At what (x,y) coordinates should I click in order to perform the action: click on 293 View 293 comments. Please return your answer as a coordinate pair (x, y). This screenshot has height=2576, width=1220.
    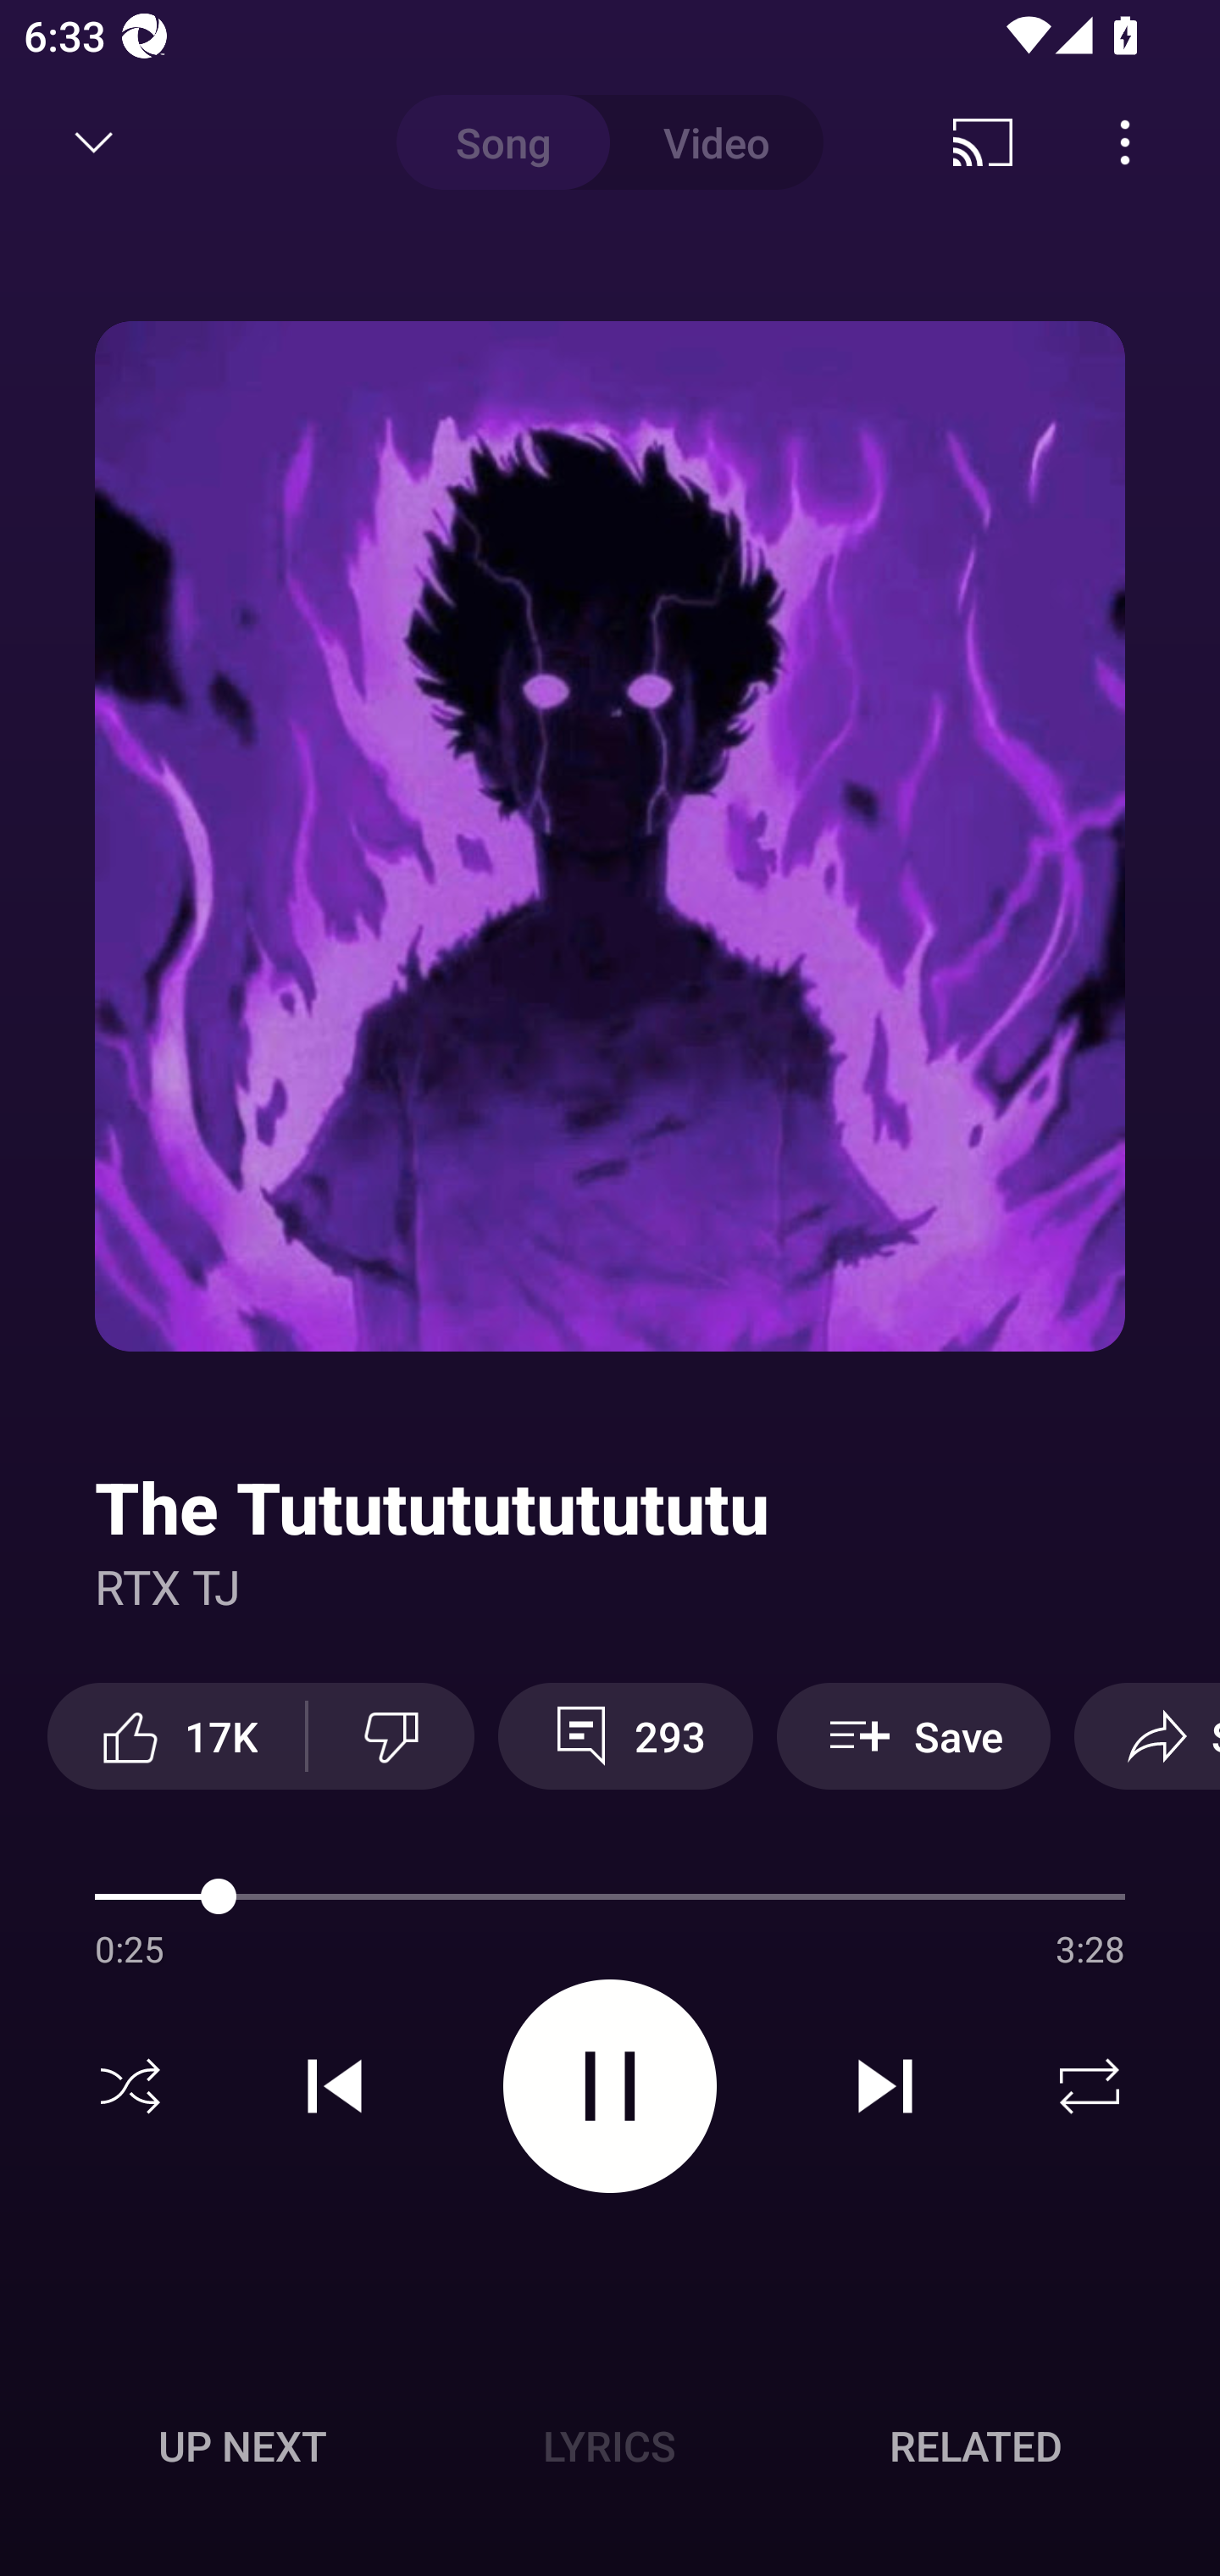
    Looking at the image, I should click on (625, 1735).